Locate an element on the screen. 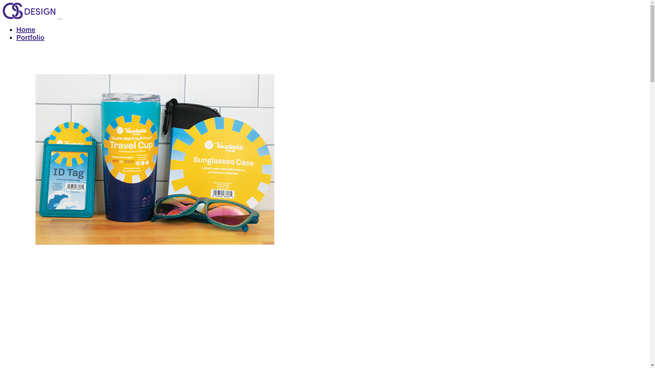  Portfolio is located at coordinates (30, 37).